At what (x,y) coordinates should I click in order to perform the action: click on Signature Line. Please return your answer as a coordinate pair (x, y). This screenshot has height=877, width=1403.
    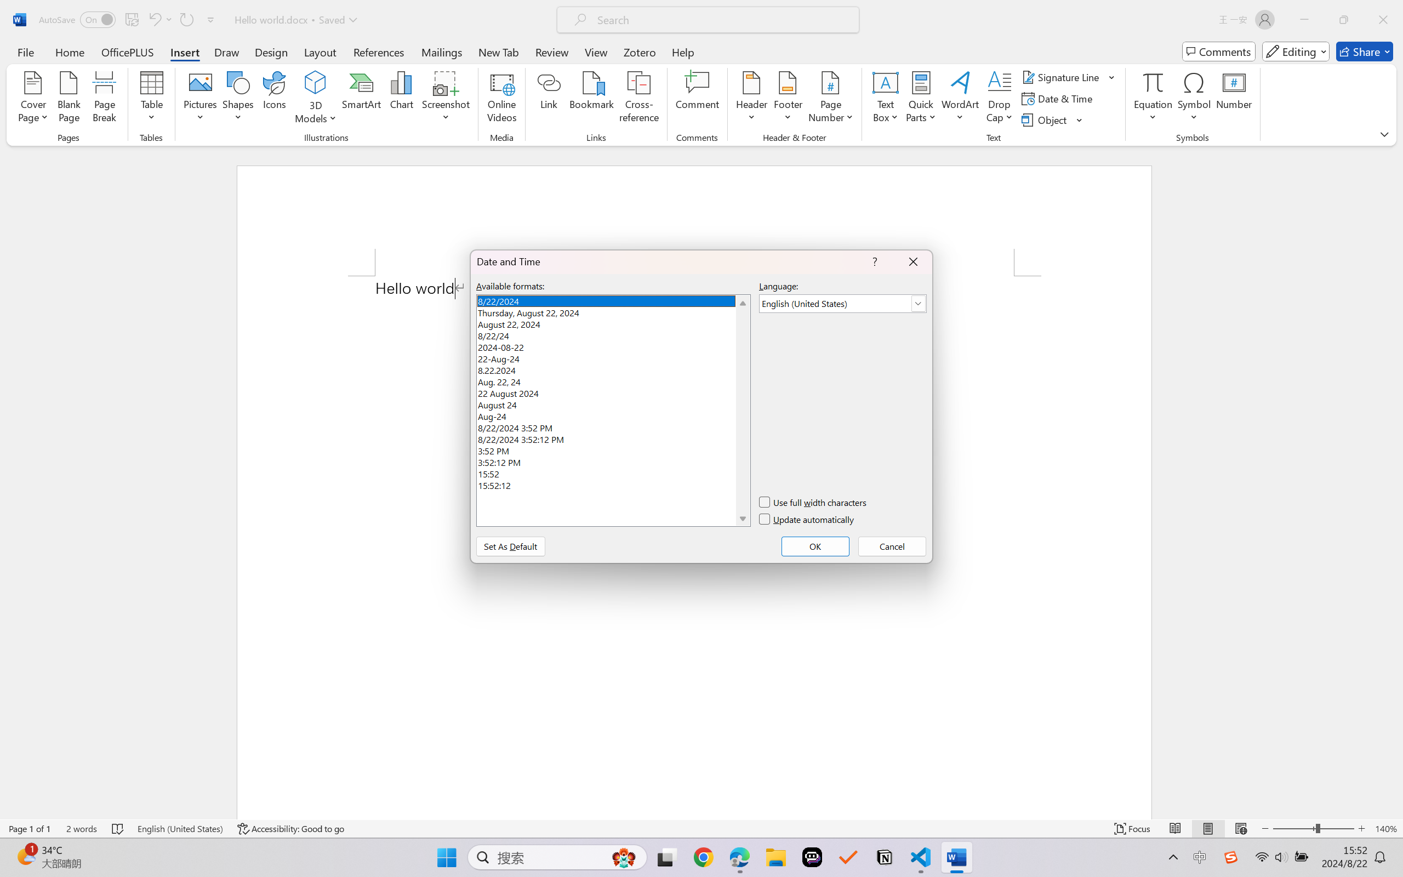
    Looking at the image, I should click on (1069, 77).